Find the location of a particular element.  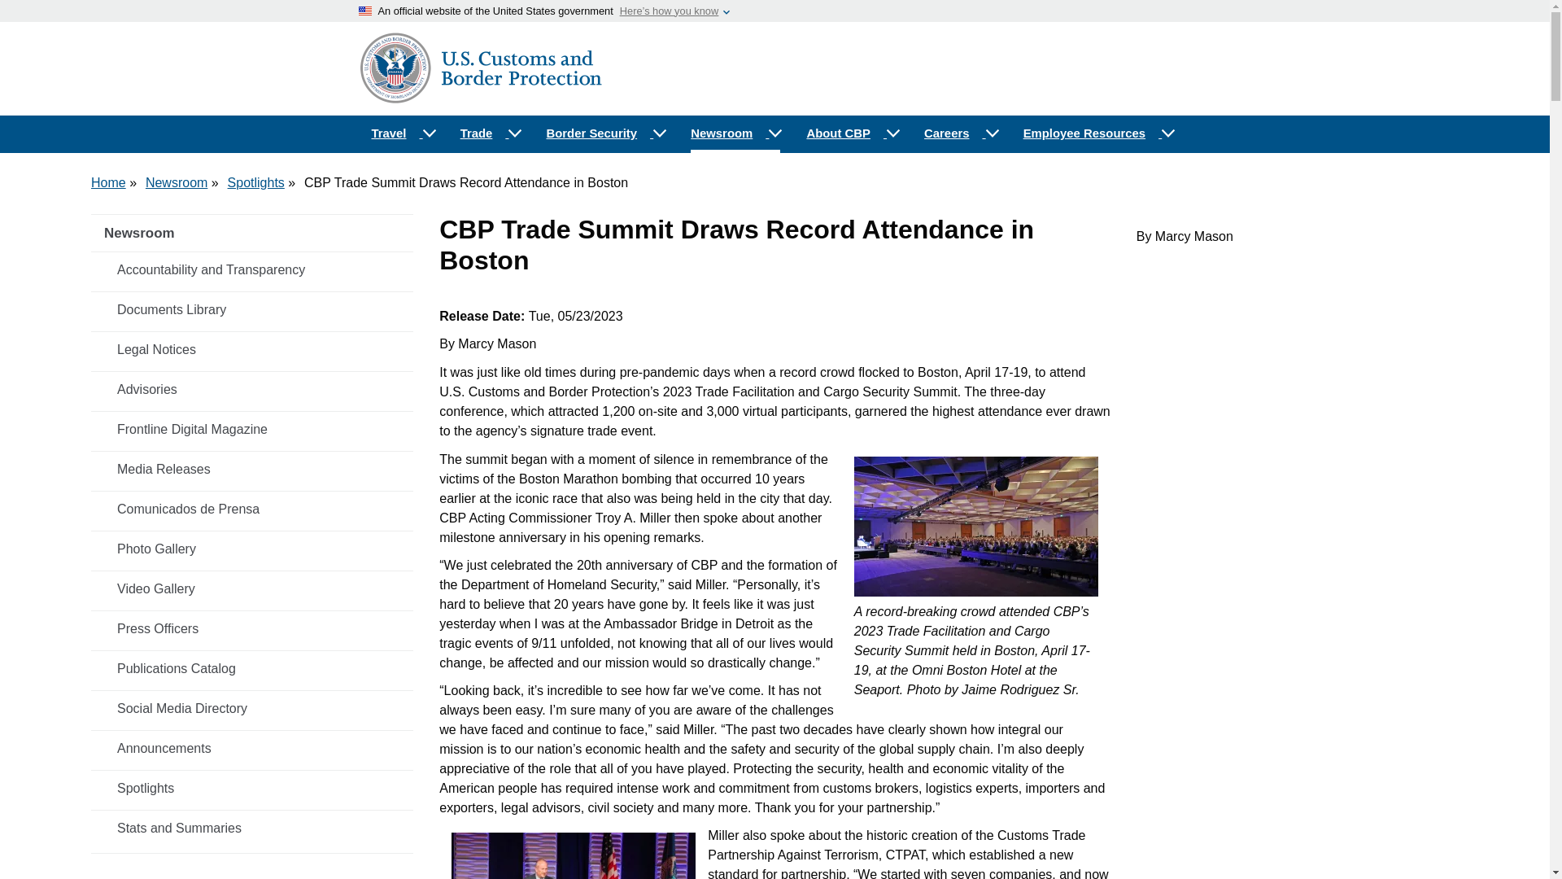

Legal Notices is located at coordinates (252, 350).